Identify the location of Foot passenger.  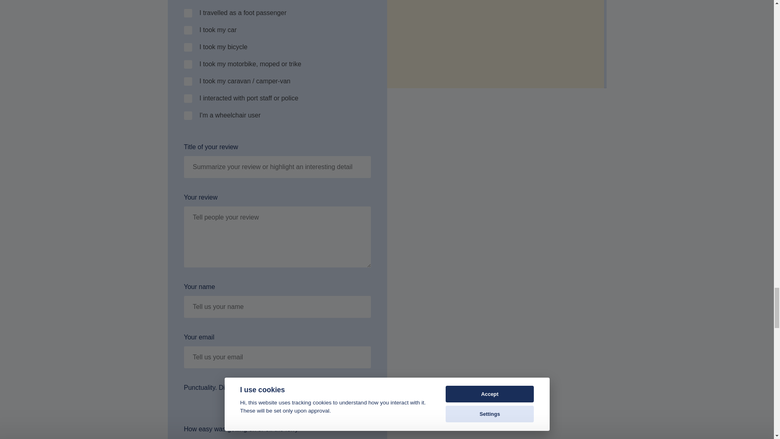
(188, 13).